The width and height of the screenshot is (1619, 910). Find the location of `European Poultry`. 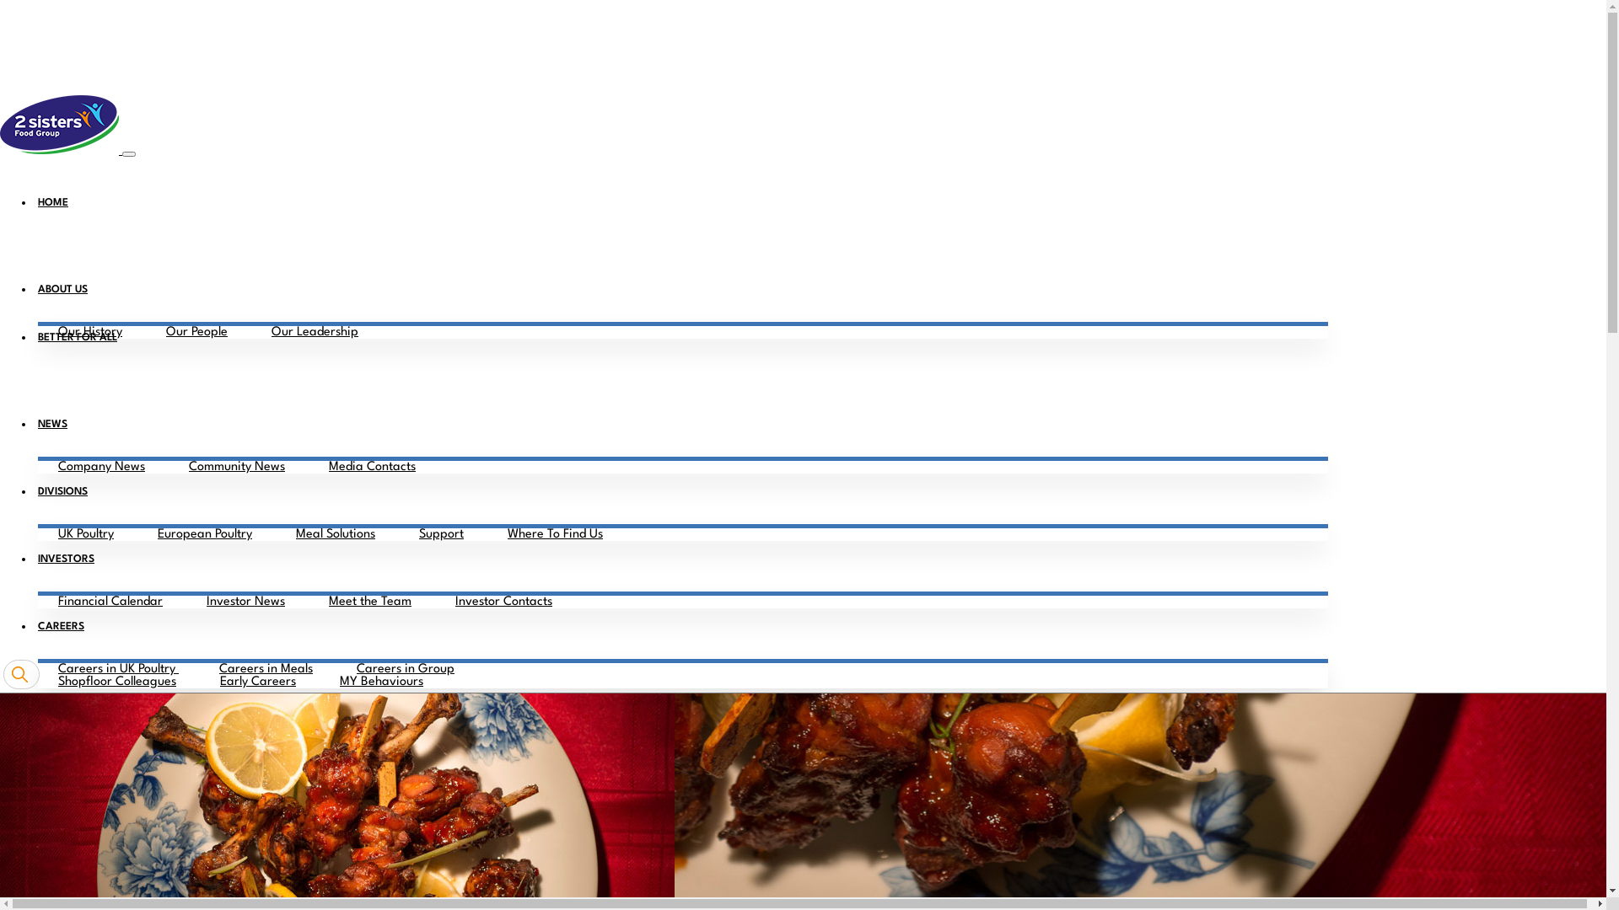

European Poultry is located at coordinates (205, 534).